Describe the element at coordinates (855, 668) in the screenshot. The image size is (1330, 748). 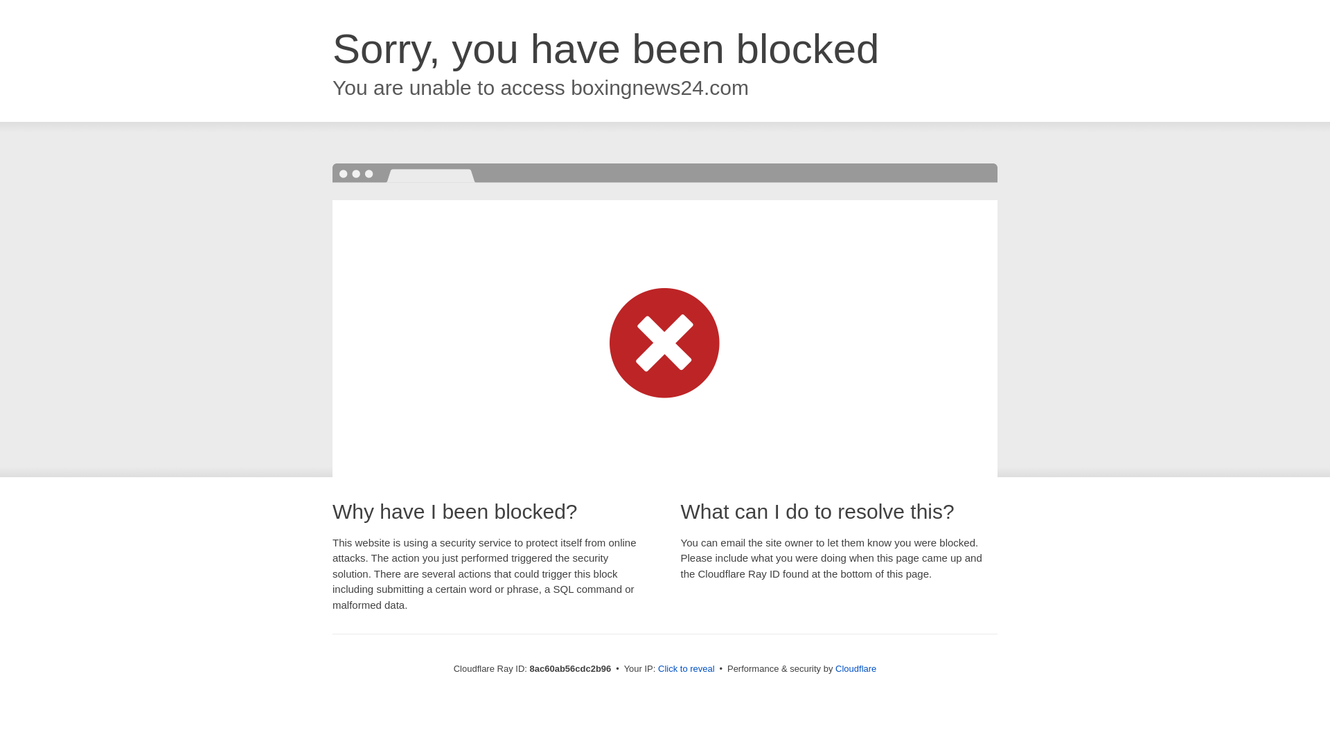
I see `Cloudflare` at that location.